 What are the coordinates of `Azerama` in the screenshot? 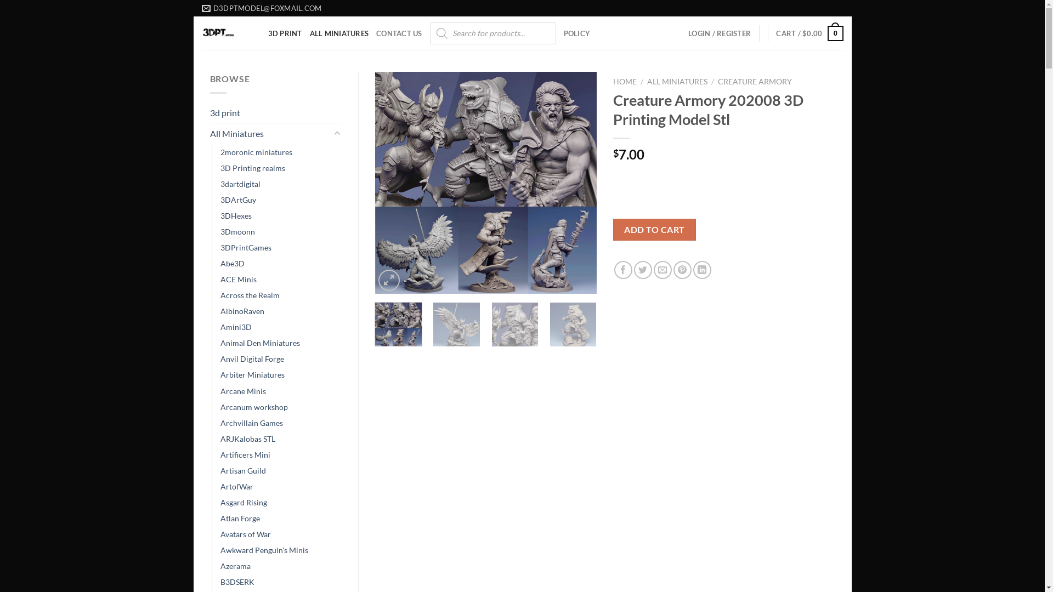 It's located at (236, 566).